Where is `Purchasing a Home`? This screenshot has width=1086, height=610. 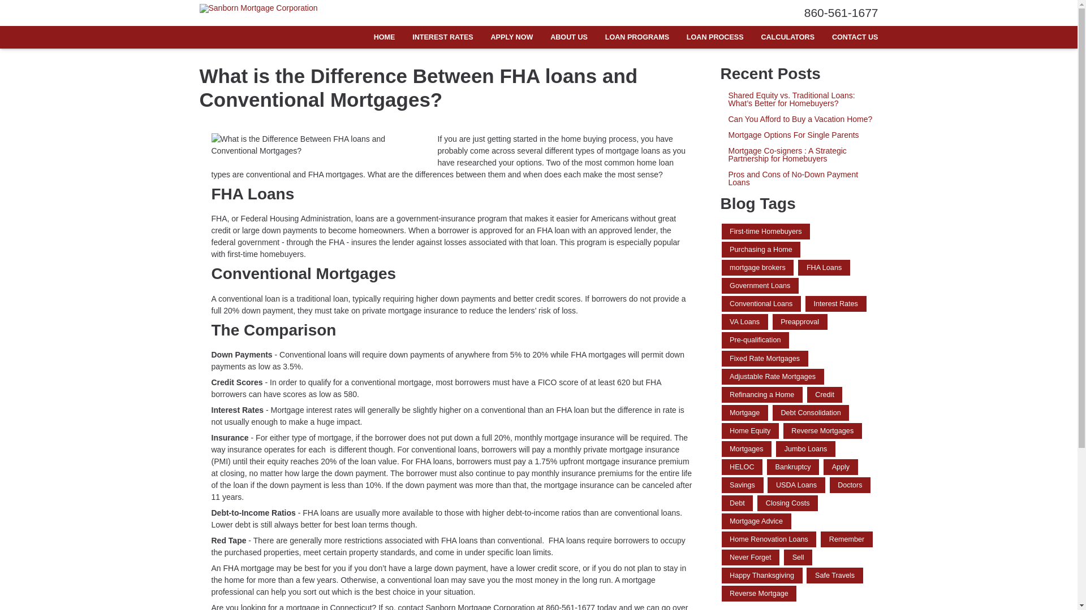 Purchasing a Home is located at coordinates (761, 249).